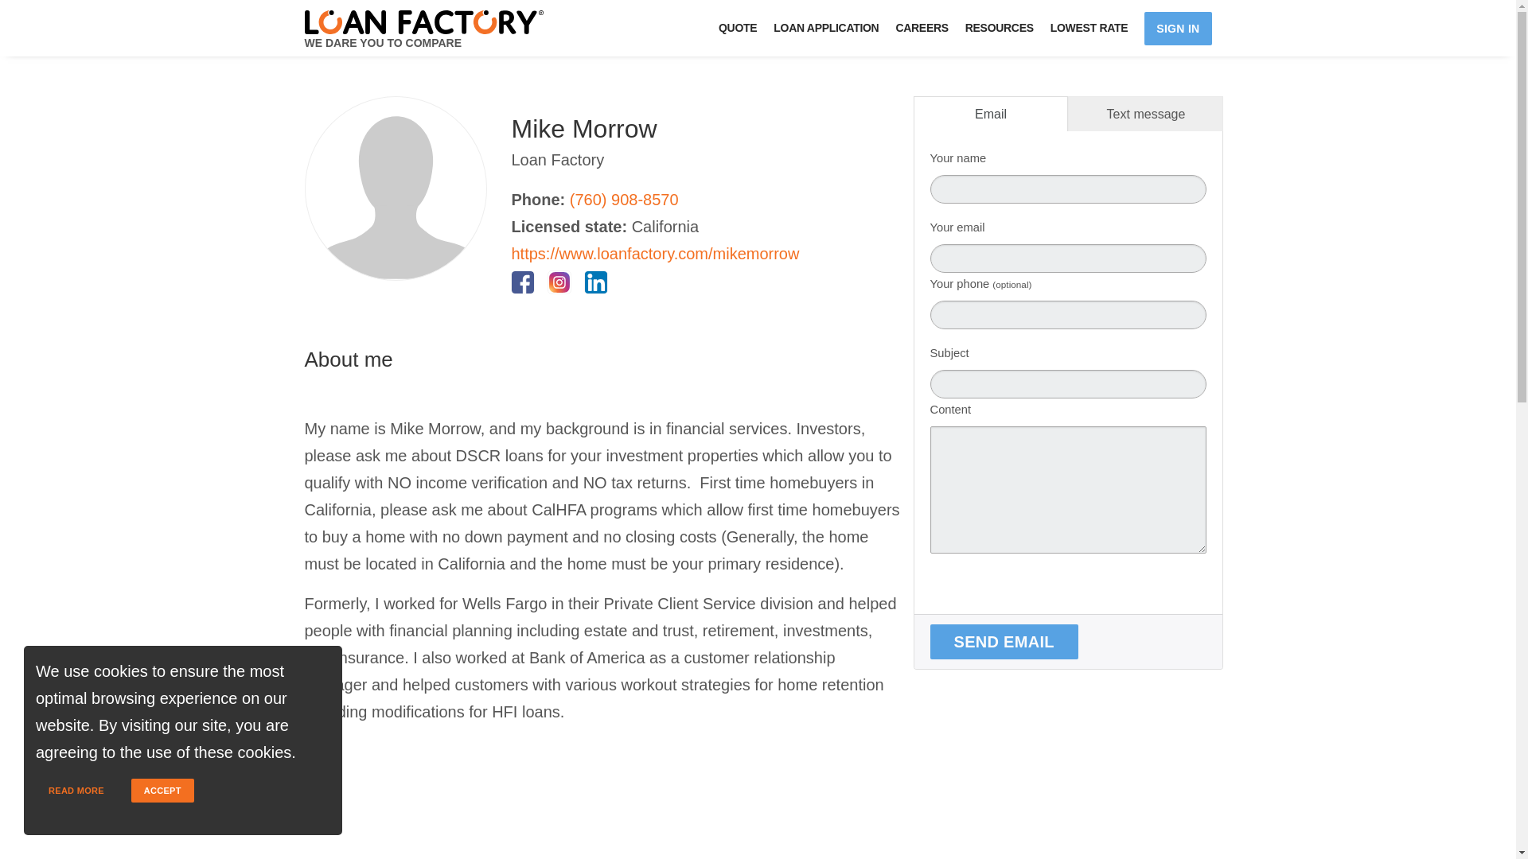  What do you see at coordinates (1146, 114) in the screenshot?
I see `Text message` at bounding box center [1146, 114].